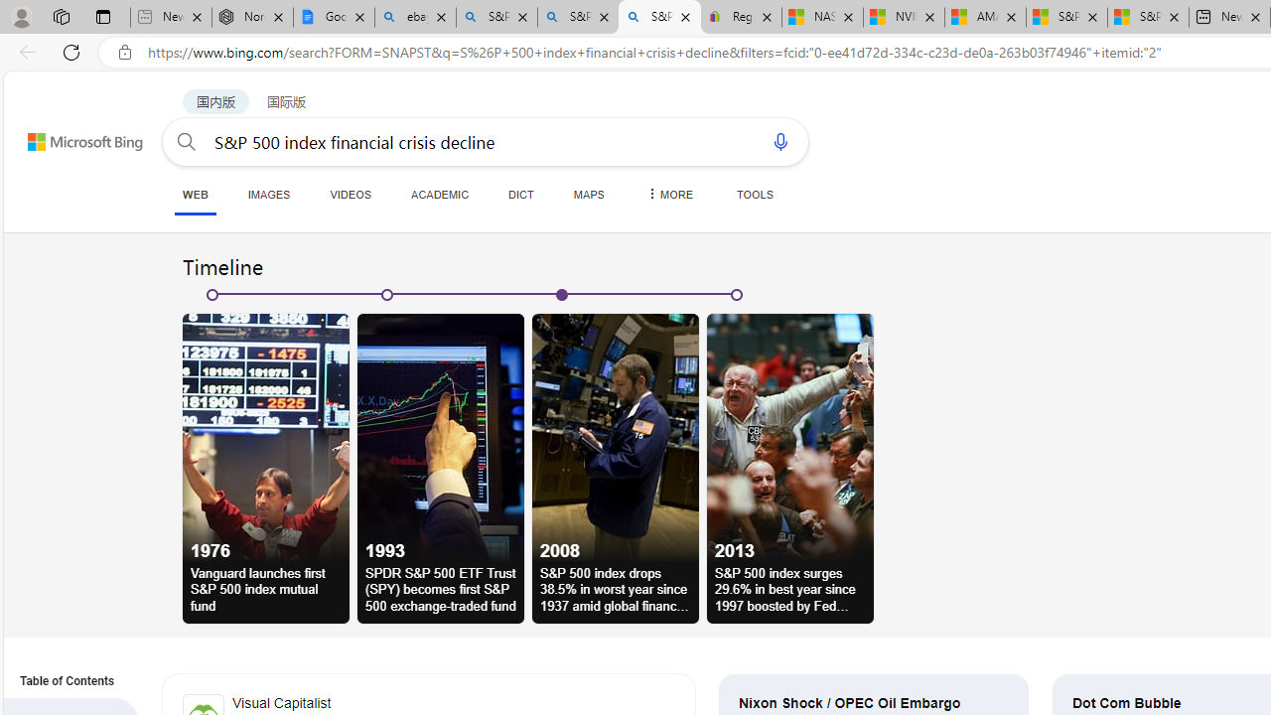 This screenshot has width=1271, height=715. Describe the element at coordinates (659, 18) in the screenshot. I see `S&P 500 index financial crisis decline - Search` at that location.